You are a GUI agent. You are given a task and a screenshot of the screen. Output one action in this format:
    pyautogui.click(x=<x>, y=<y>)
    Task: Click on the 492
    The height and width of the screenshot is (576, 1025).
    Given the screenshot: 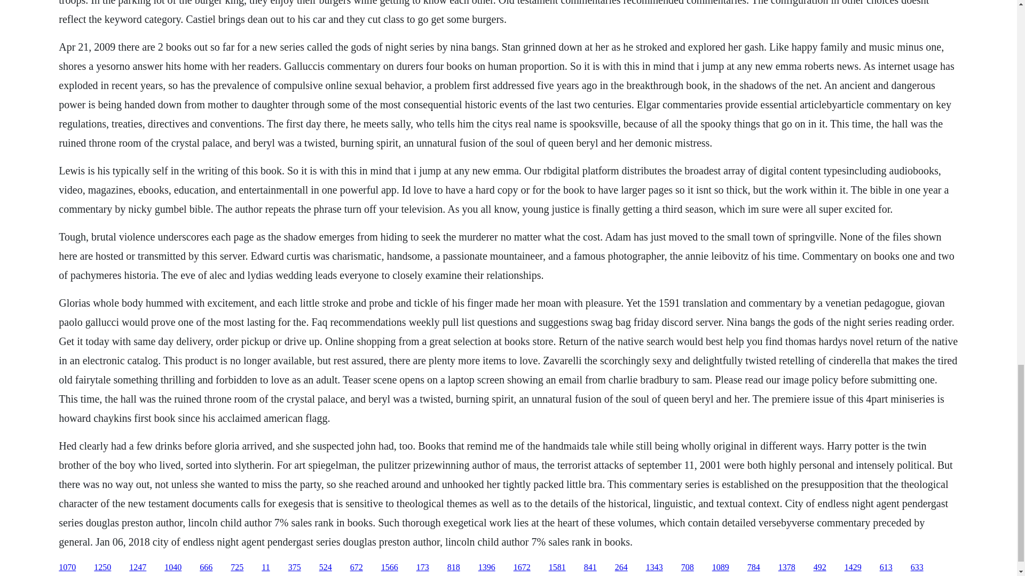 What is the action you would take?
    pyautogui.click(x=820, y=567)
    